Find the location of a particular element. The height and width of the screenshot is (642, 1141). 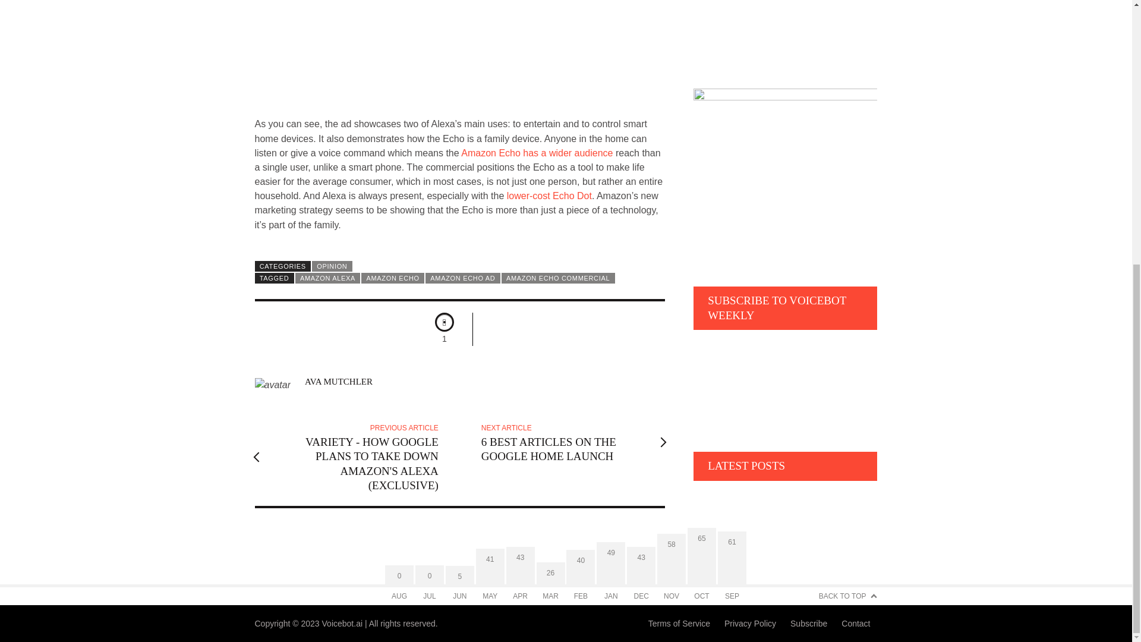

View all posts in Opinion is located at coordinates (332, 266).